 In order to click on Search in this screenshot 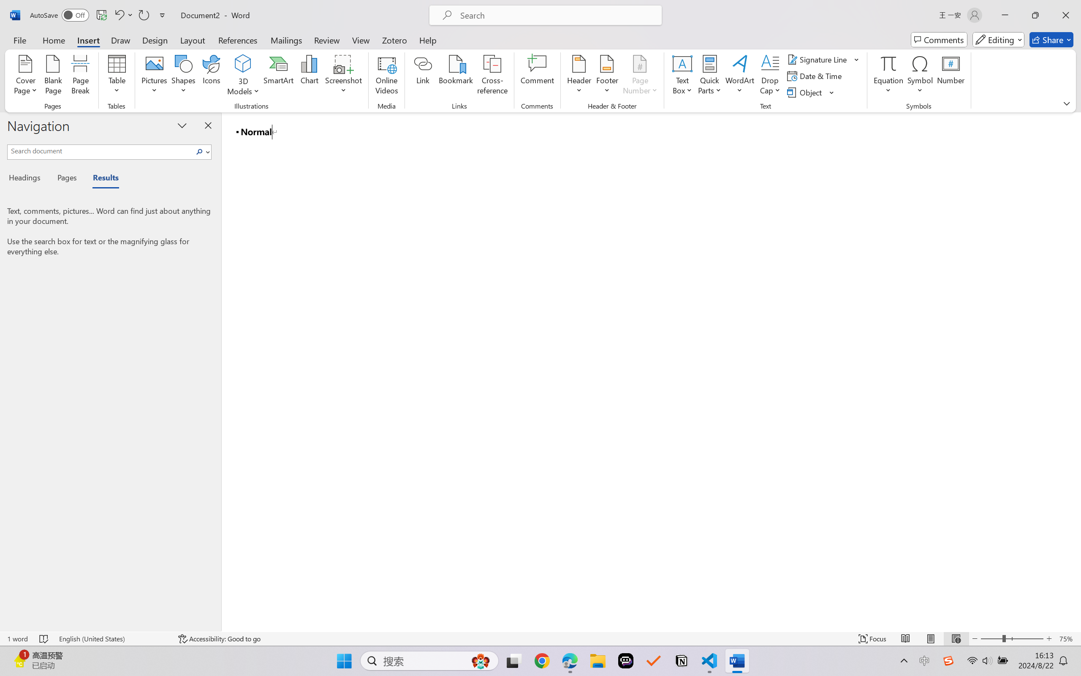, I will do `click(202, 152)`.